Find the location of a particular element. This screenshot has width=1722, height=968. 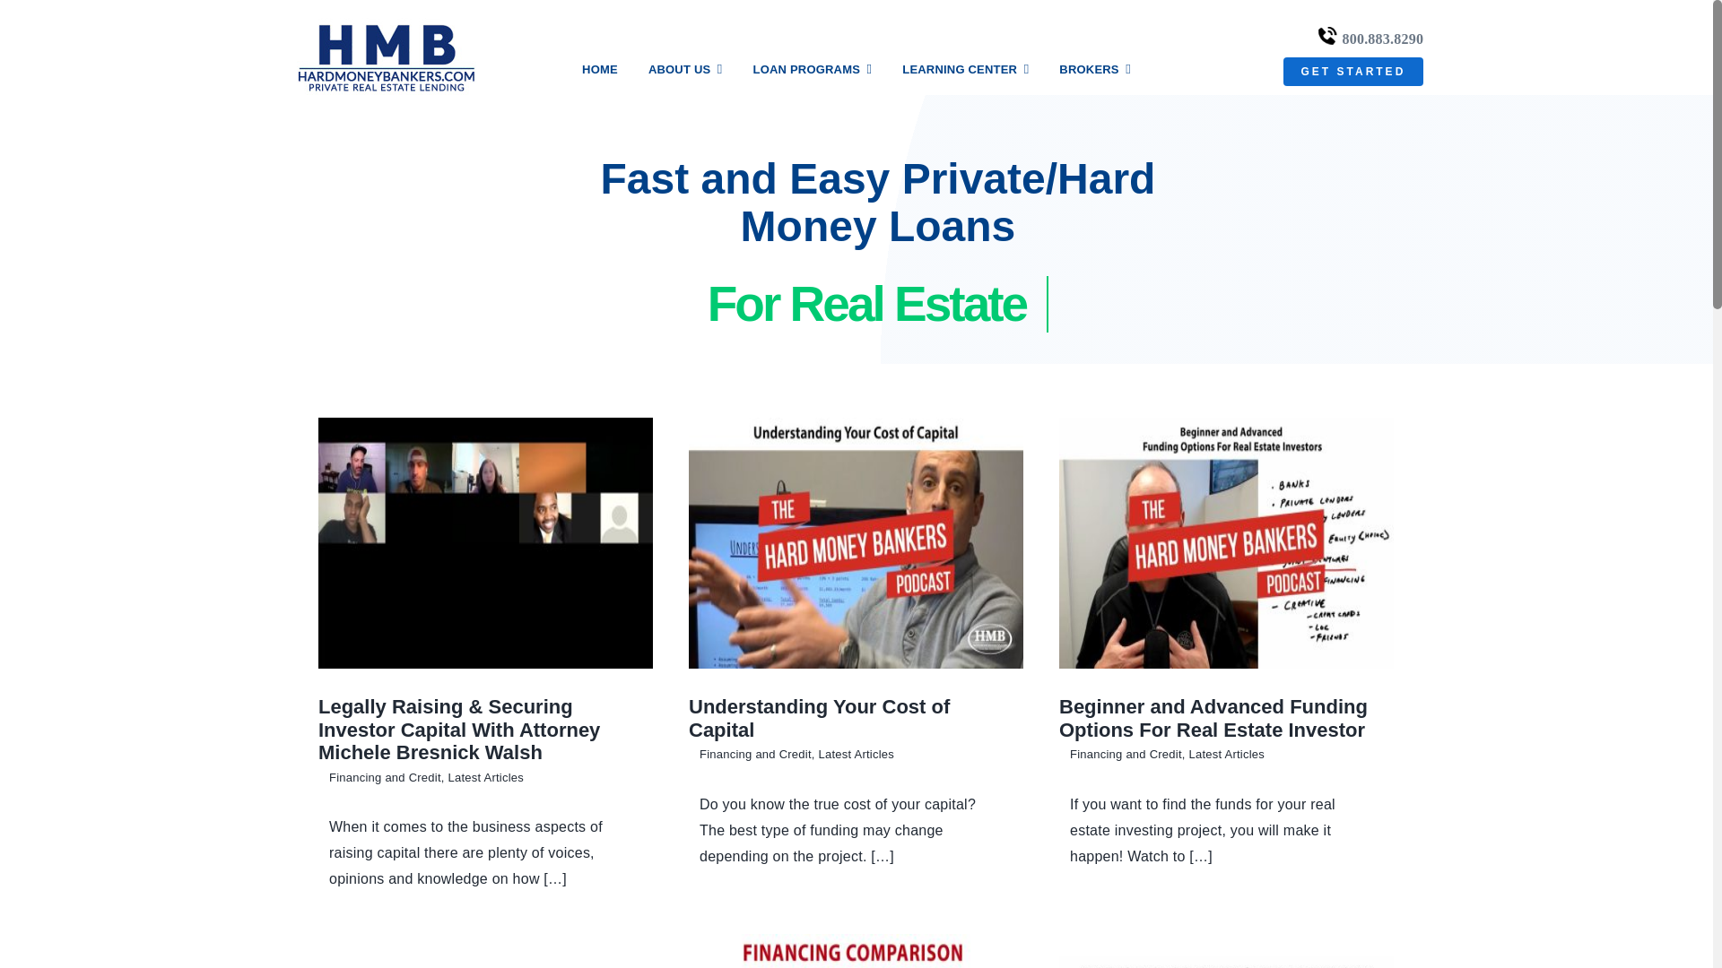

BROKERS is located at coordinates (1094, 68).